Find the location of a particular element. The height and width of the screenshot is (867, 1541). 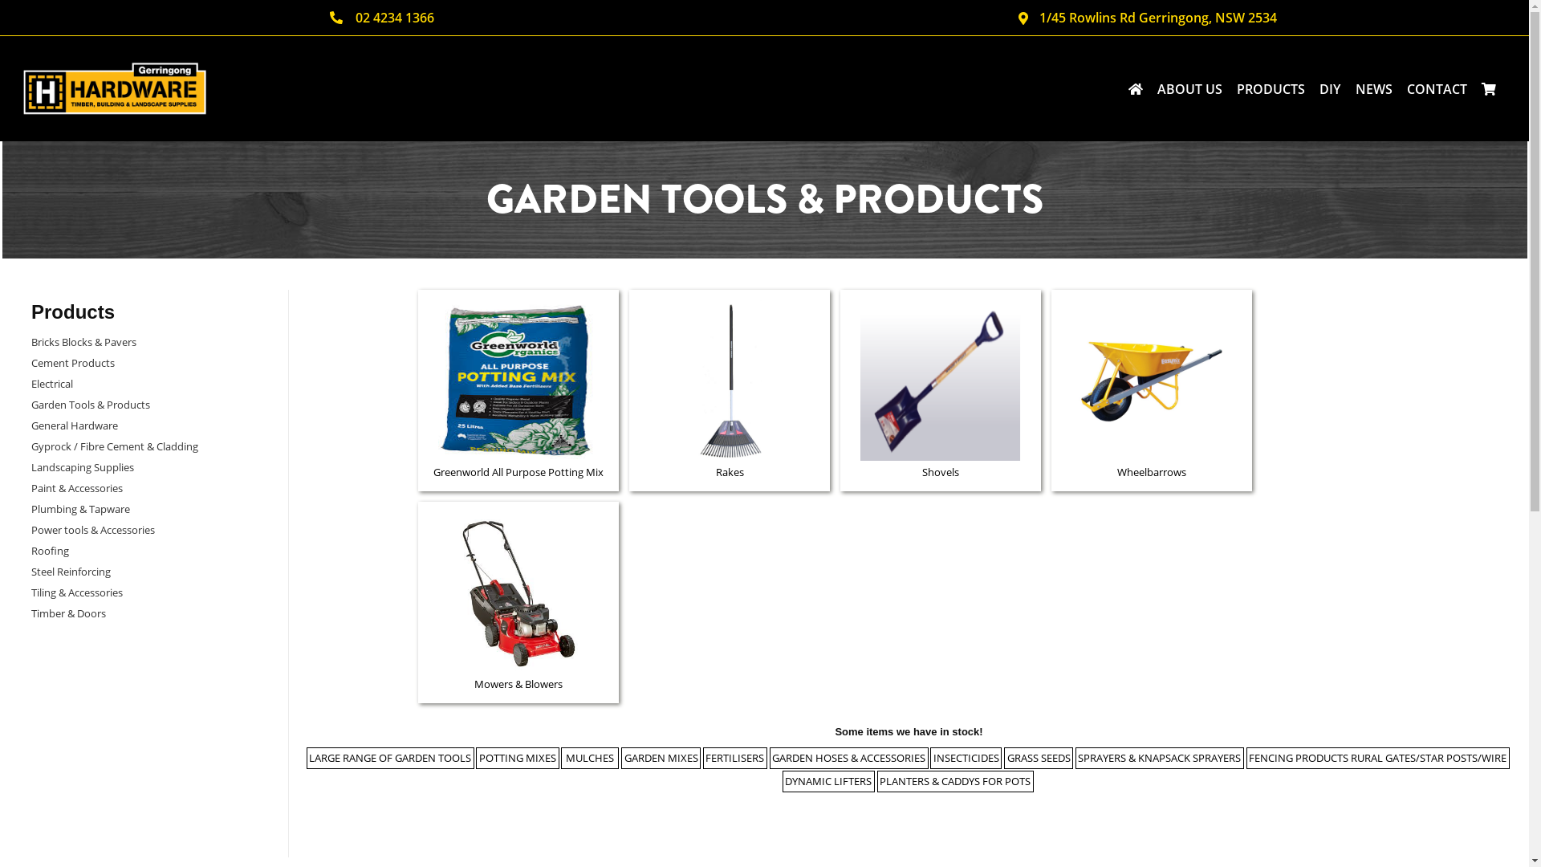

General Hardware is located at coordinates (75, 425).